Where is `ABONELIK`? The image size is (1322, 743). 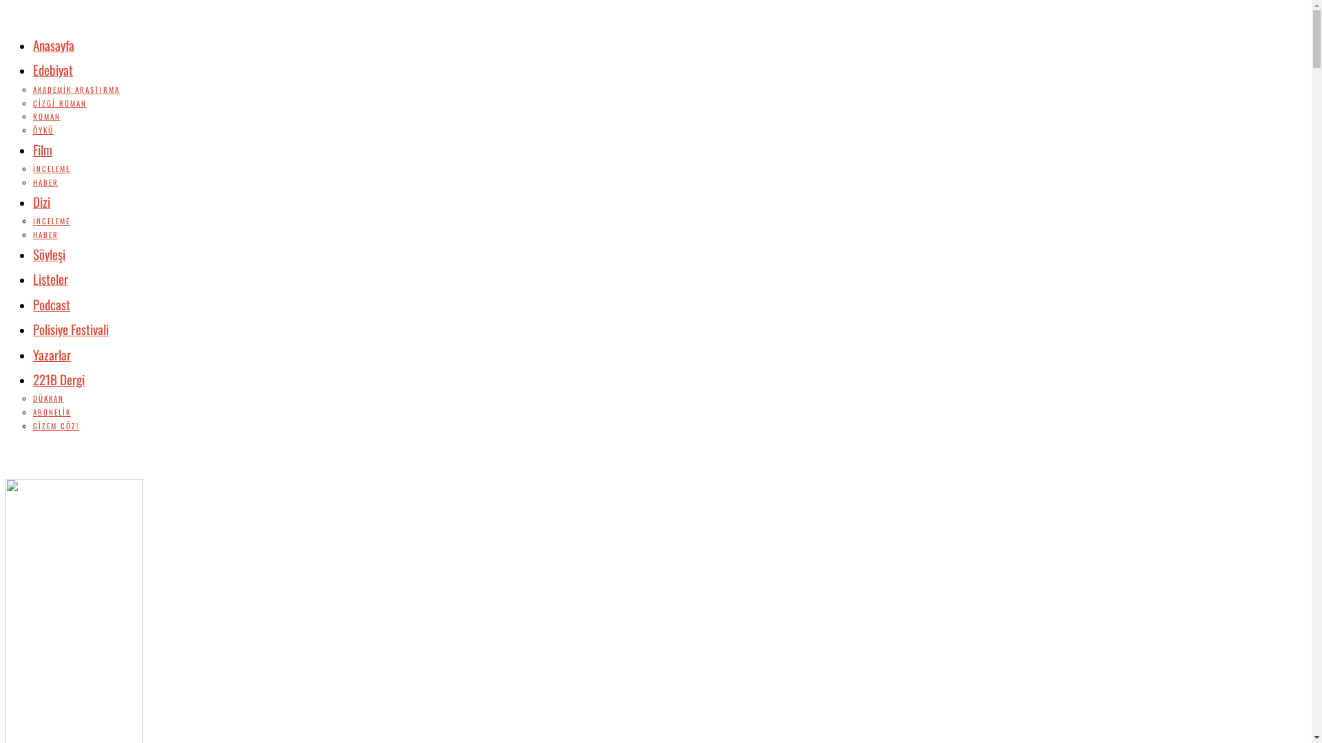 ABONELIK is located at coordinates (52, 412).